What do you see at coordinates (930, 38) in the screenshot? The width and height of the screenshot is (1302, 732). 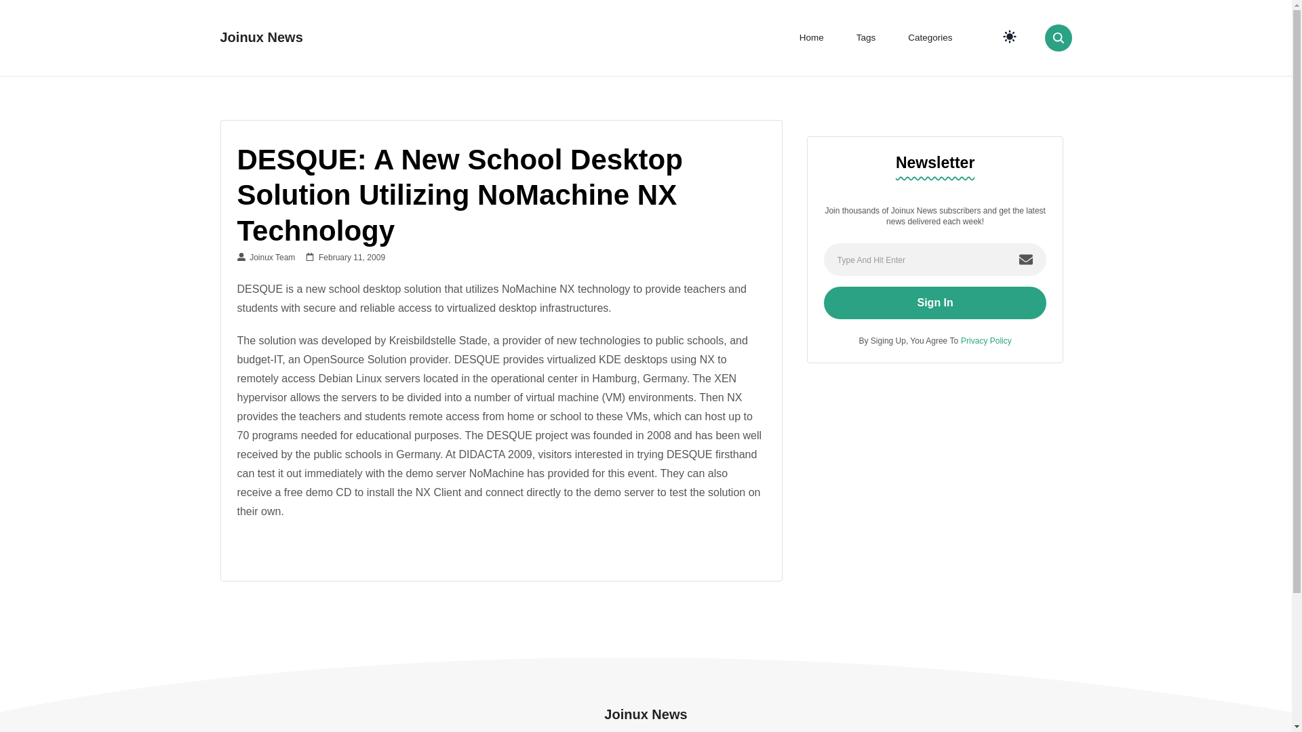 I see `Categories` at bounding box center [930, 38].